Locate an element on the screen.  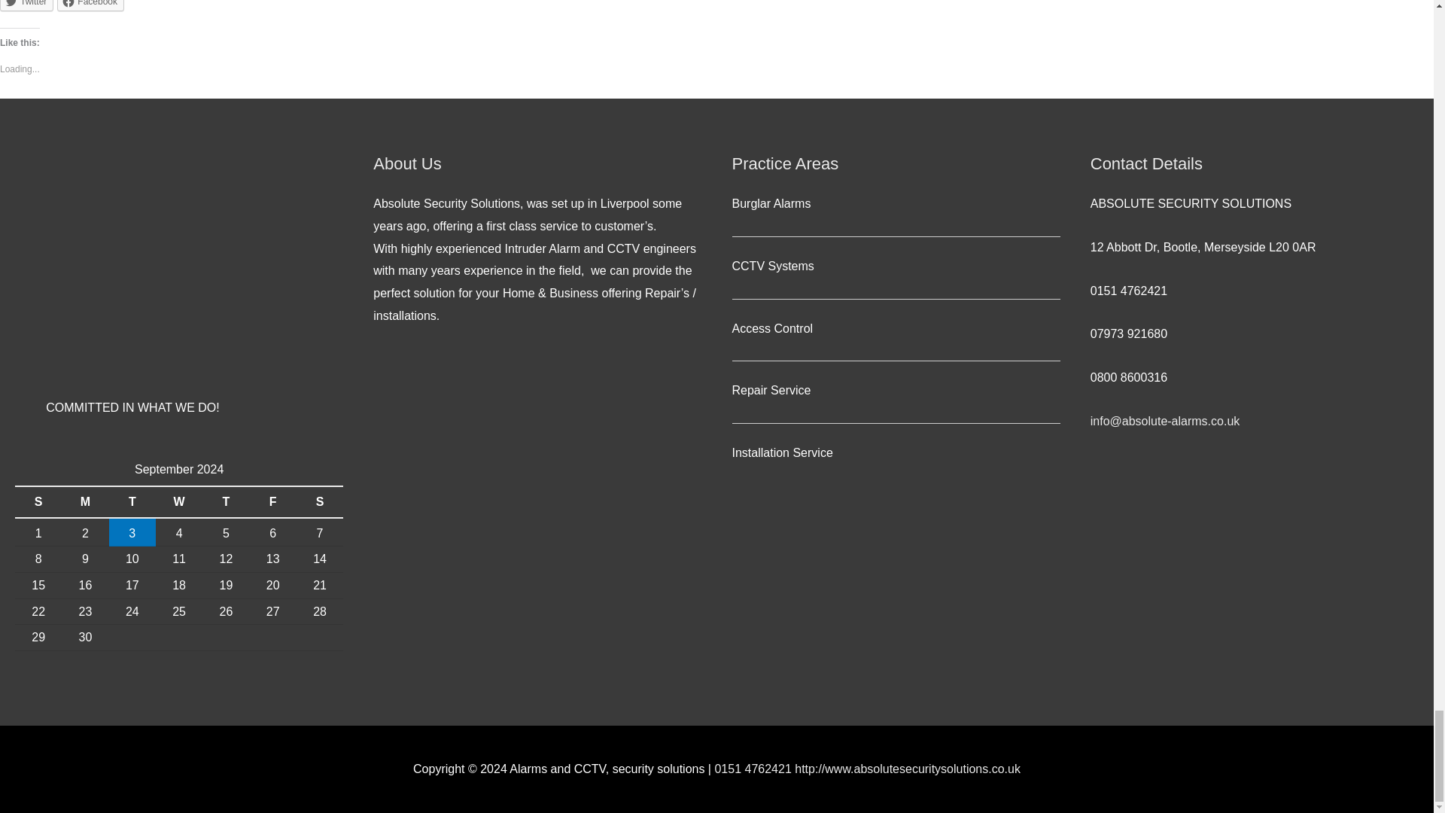
Click to share on Twitter is located at coordinates (27, 6).